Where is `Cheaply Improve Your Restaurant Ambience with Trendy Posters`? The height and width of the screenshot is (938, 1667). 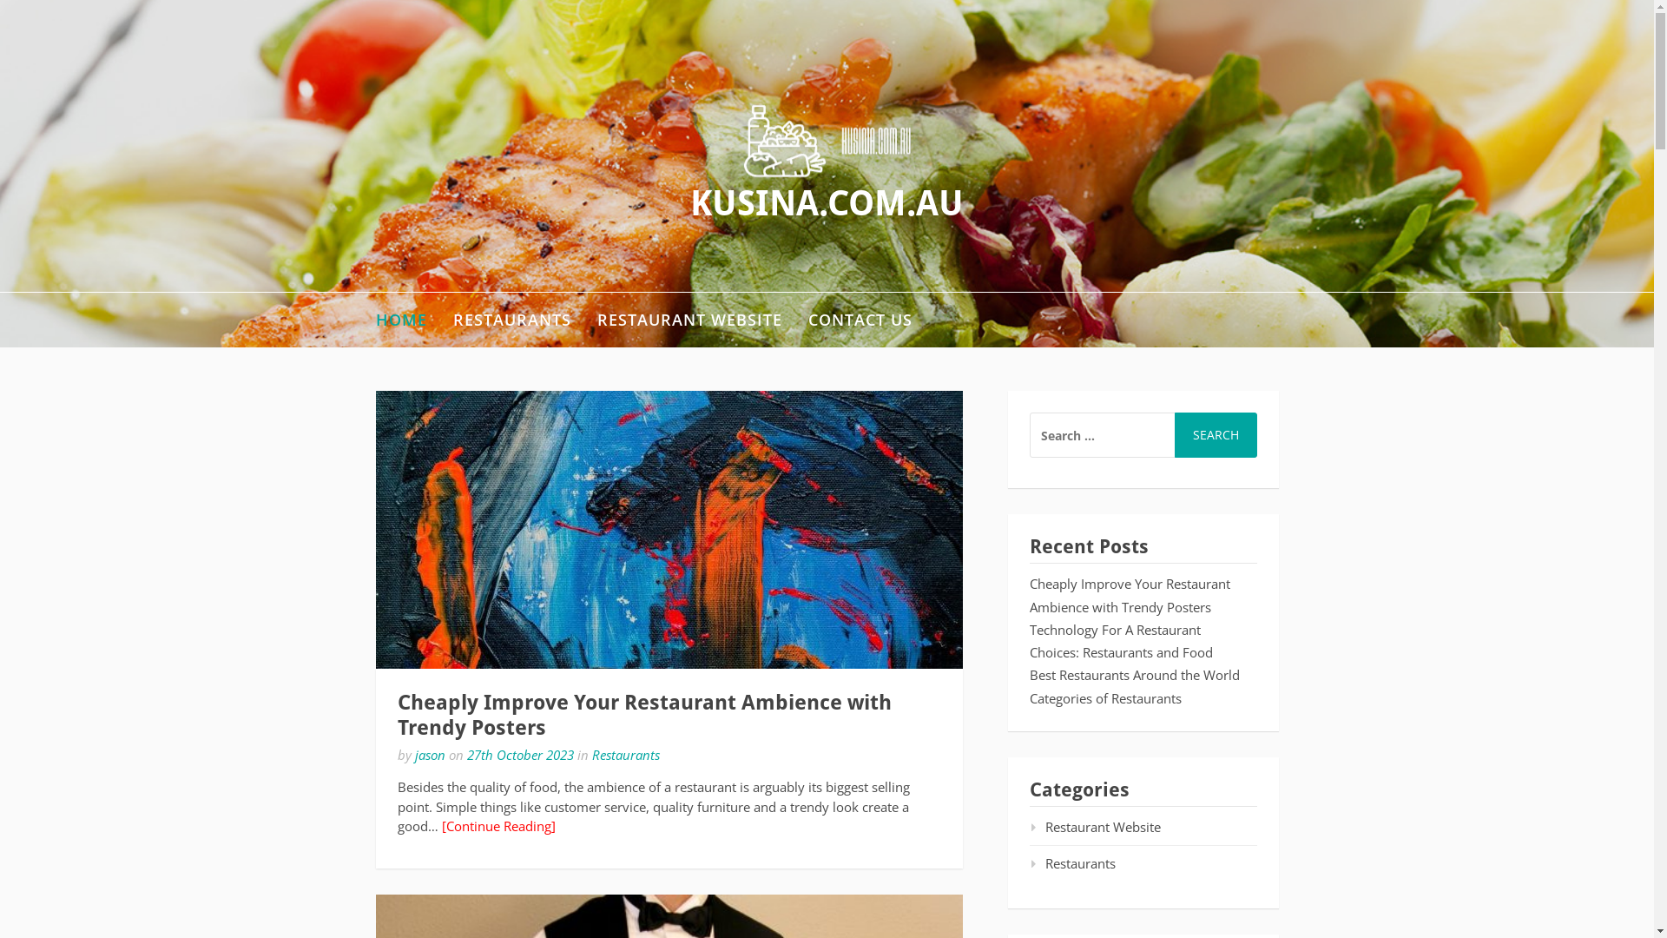 Cheaply Improve Your Restaurant Ambience with Trendy Posters is located at coordinates (644, 716).